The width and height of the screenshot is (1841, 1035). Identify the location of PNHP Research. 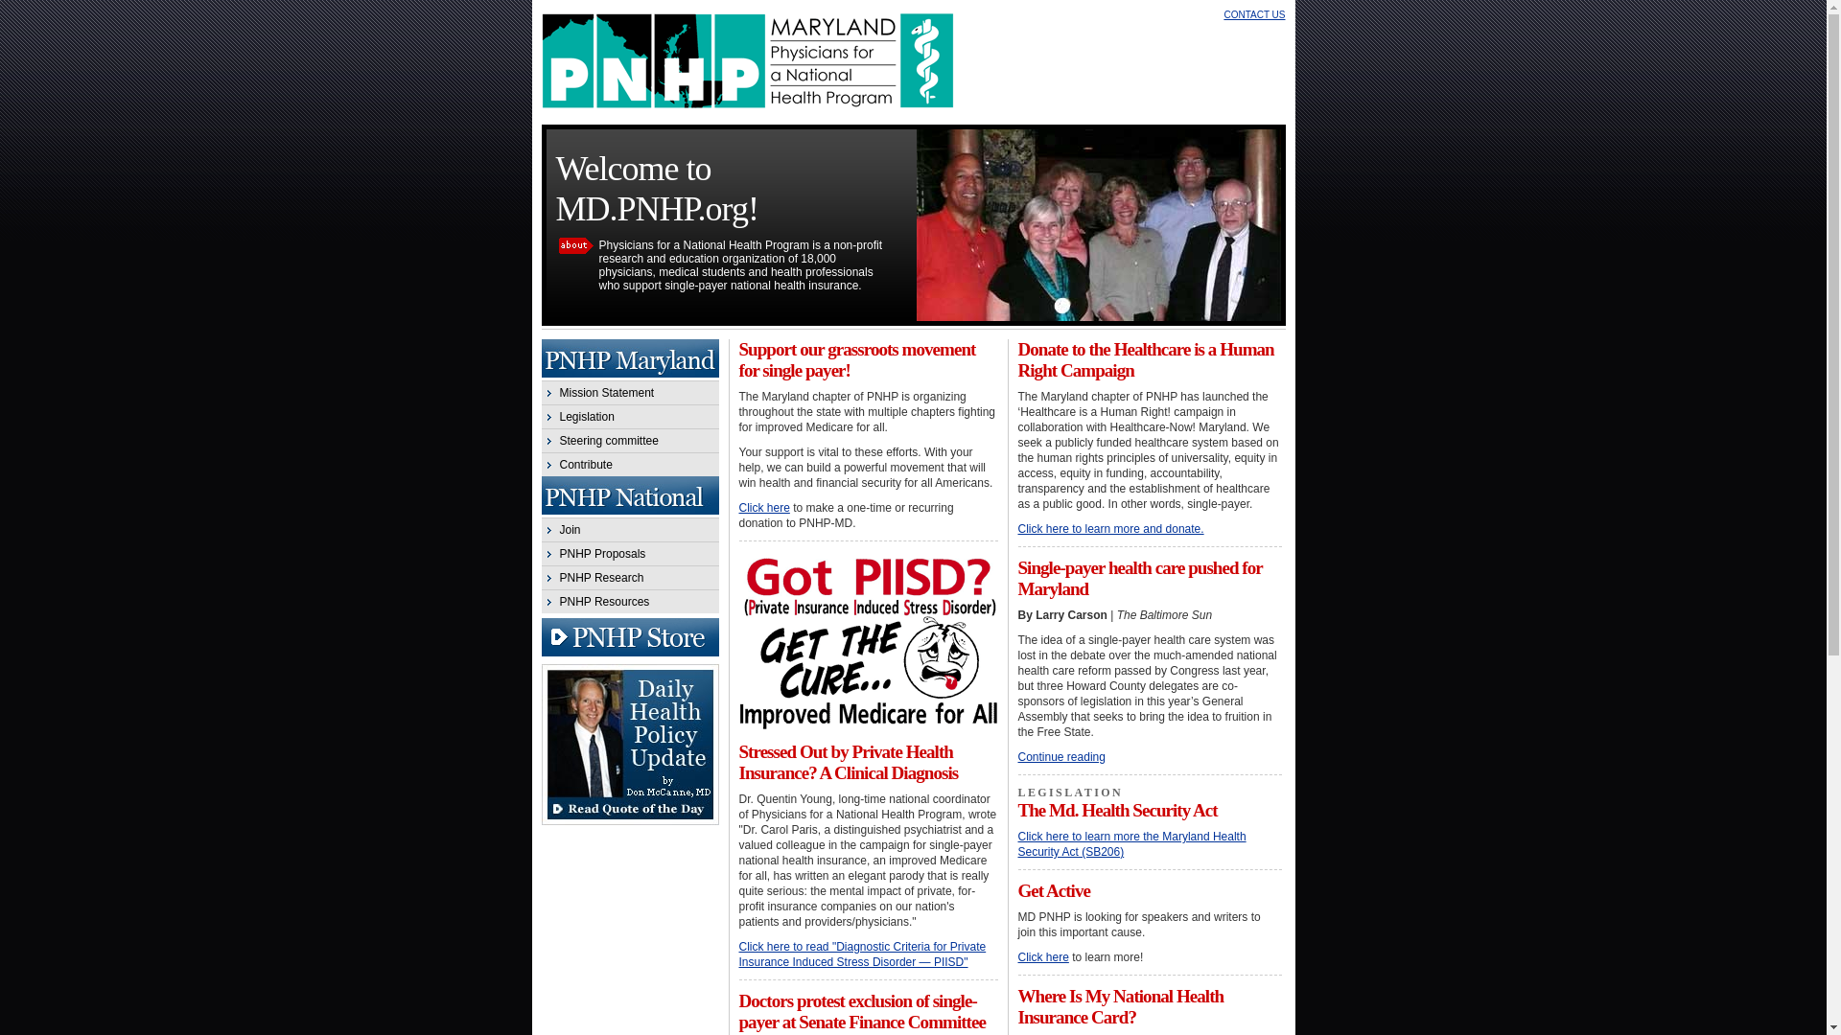
(629, 577).